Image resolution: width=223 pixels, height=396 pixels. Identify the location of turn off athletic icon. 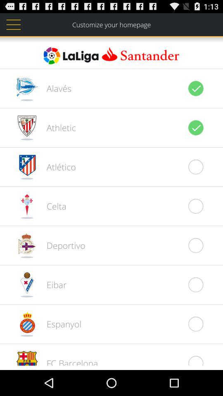
(57, 127).